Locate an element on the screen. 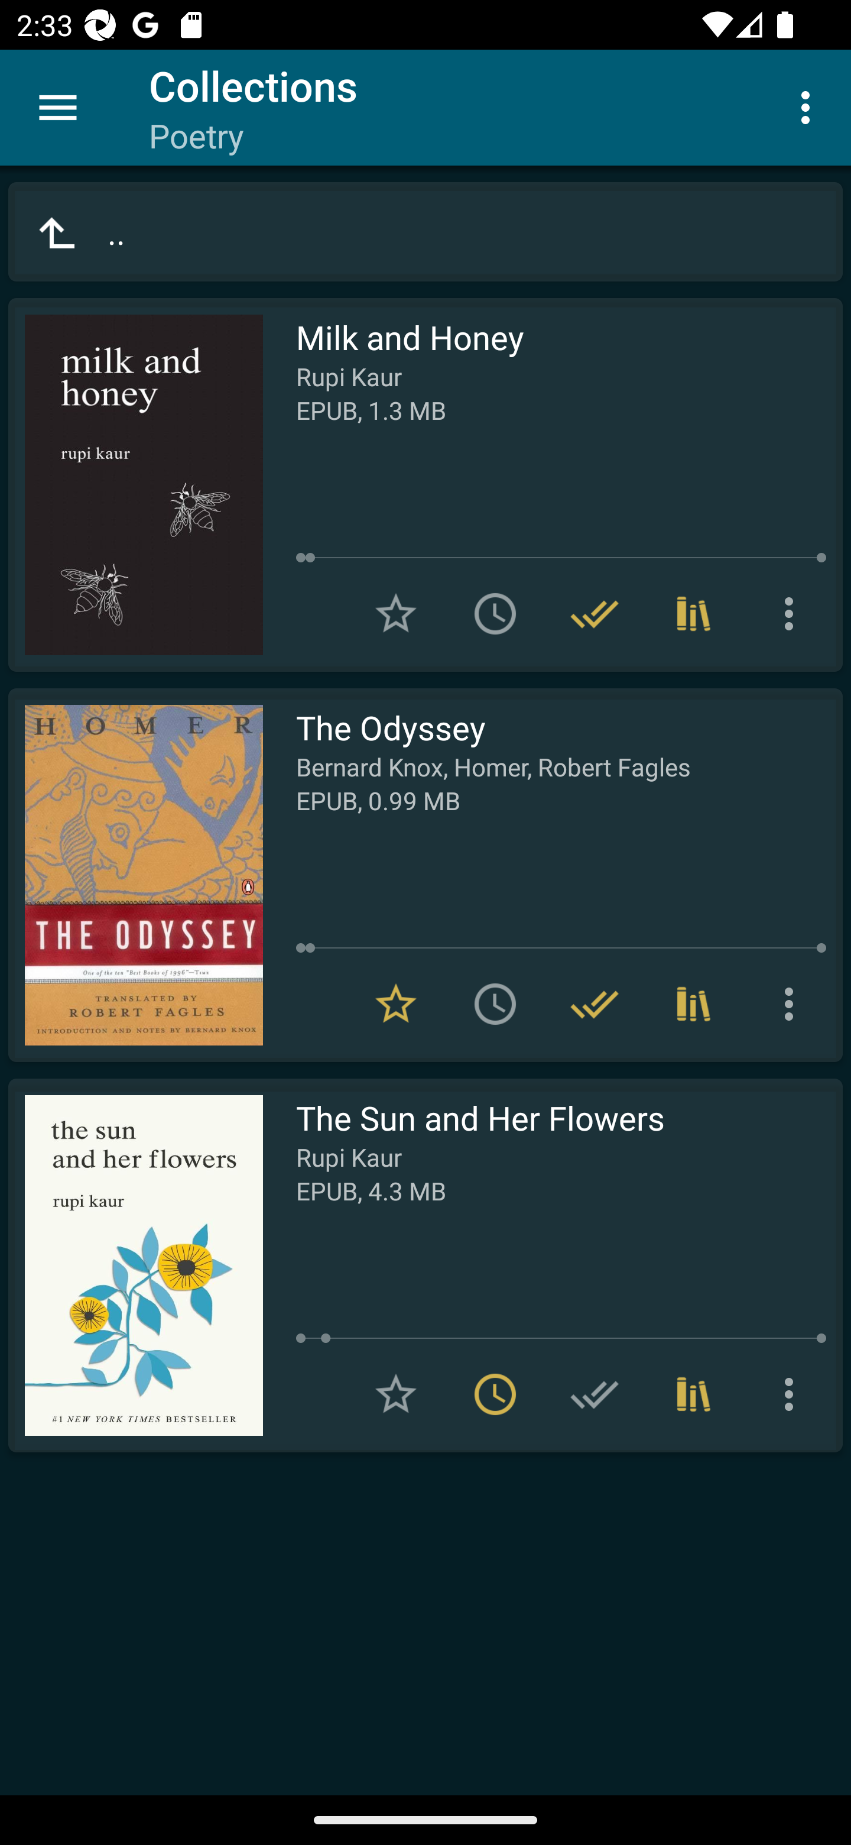  Menu is located at coordinates (58, 108).